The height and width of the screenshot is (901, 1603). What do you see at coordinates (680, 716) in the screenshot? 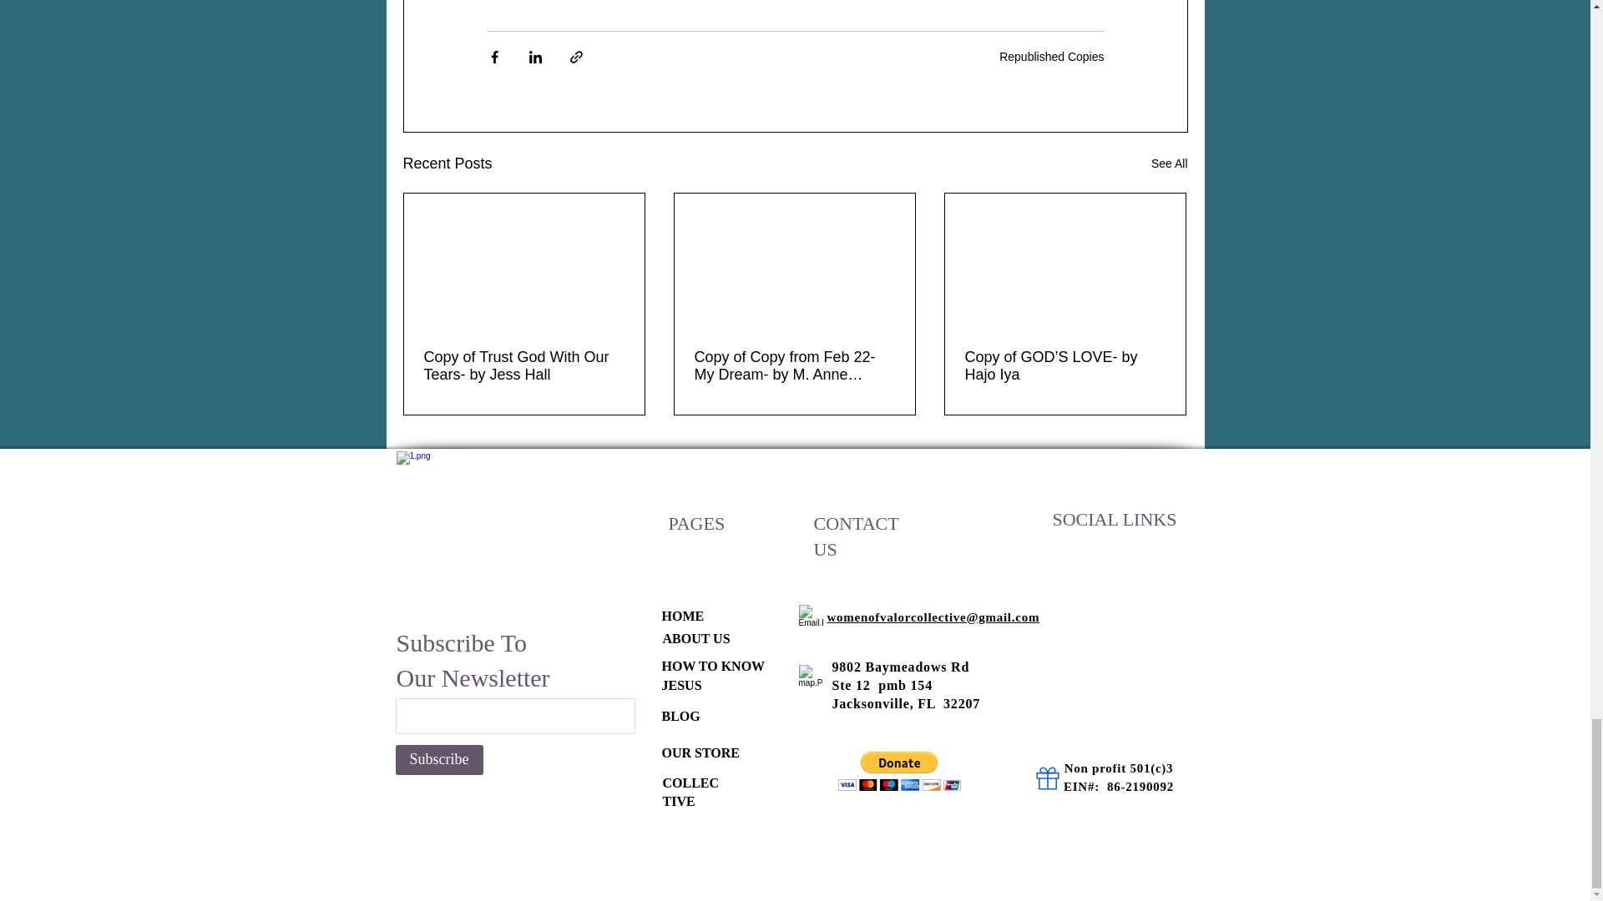
I see `BLOG` at bounding box center [680, 716].